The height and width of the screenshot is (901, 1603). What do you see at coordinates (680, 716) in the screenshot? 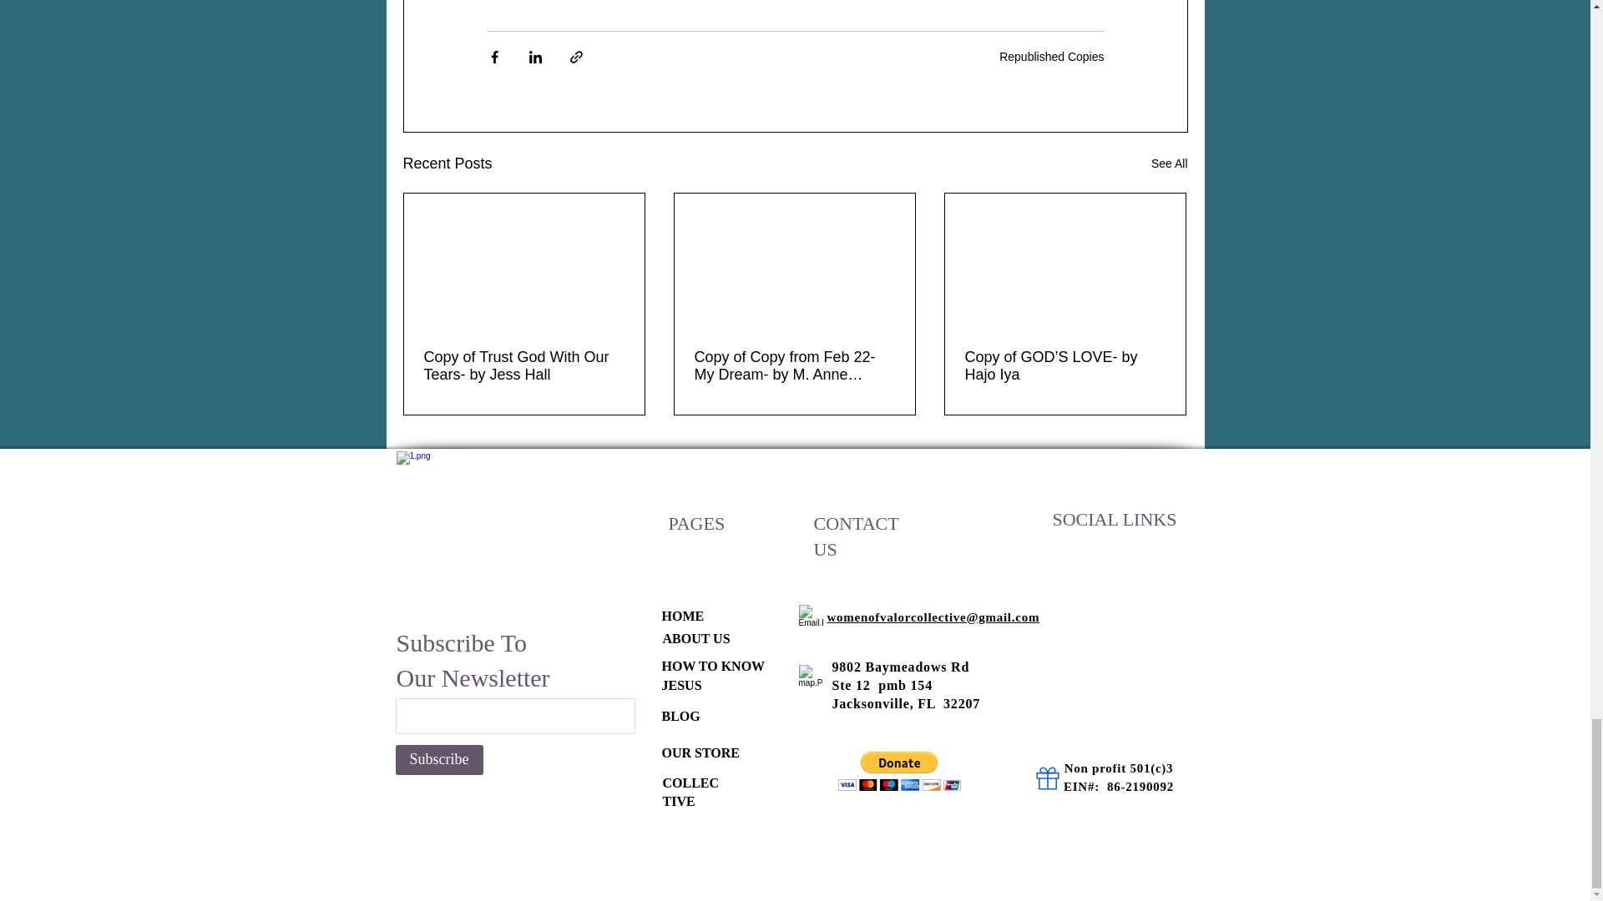
I see `BLOG` at bounding box center [680, 716].